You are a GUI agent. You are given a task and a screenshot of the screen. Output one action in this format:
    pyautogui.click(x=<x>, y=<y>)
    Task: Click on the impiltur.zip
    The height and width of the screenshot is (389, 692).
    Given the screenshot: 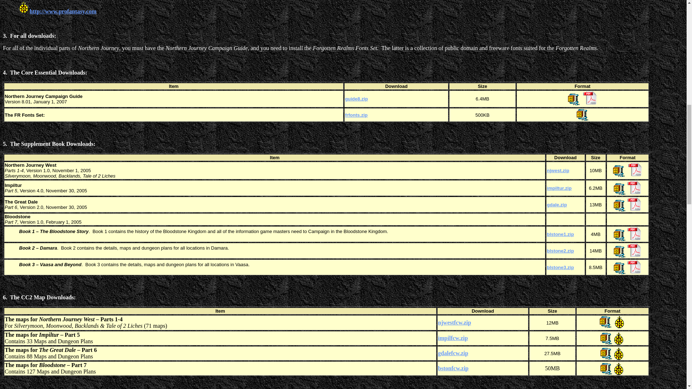 What is the action you would take?
    pyautogui.click(x=559, y=188)
    